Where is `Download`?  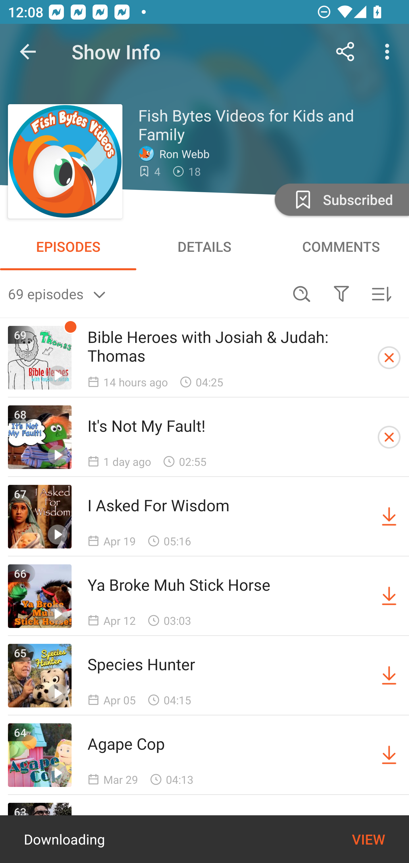
Download is located at coordinates (389, 517).